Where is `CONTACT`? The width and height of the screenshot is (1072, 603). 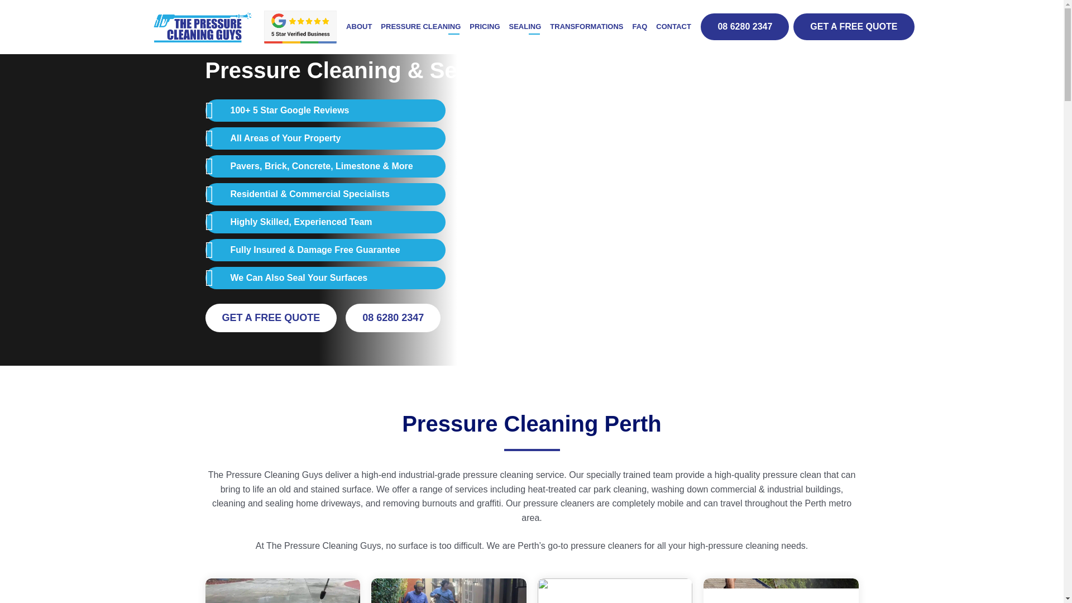 CONTACT is located at coordinates (673, 27).